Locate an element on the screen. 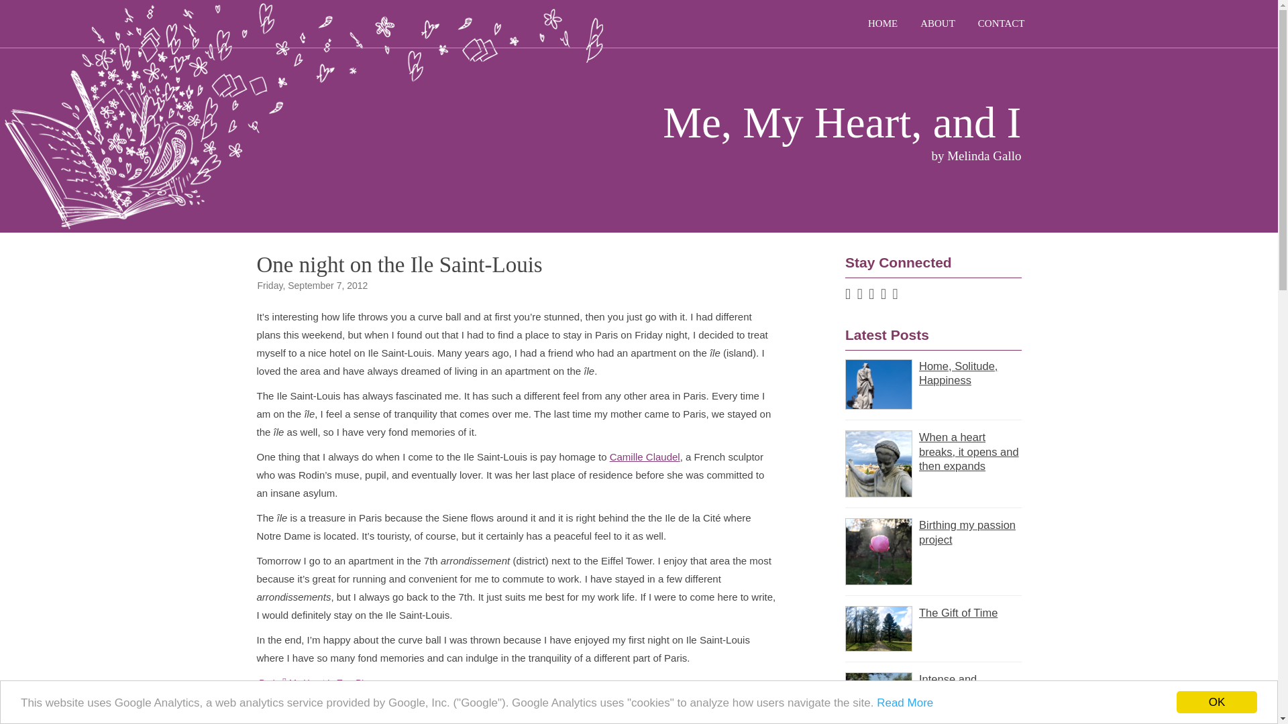  When a heart breaks, it opens and then expands is located at coordinates (932, 452).